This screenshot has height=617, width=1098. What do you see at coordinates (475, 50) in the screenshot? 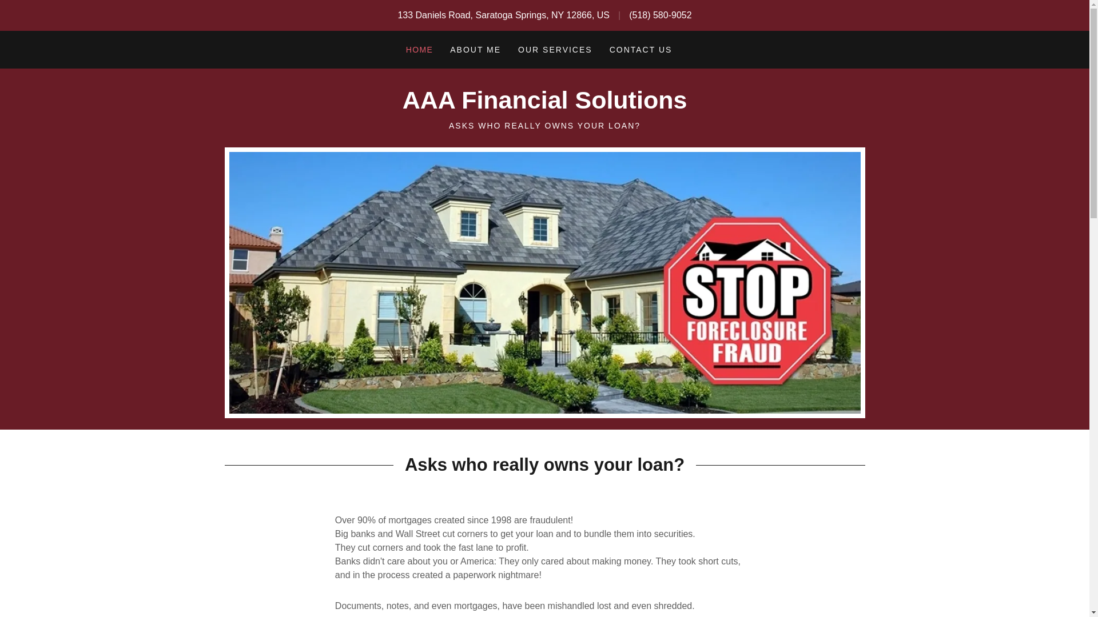
I see `ABOUT ME` at bounding box center [475, 50].